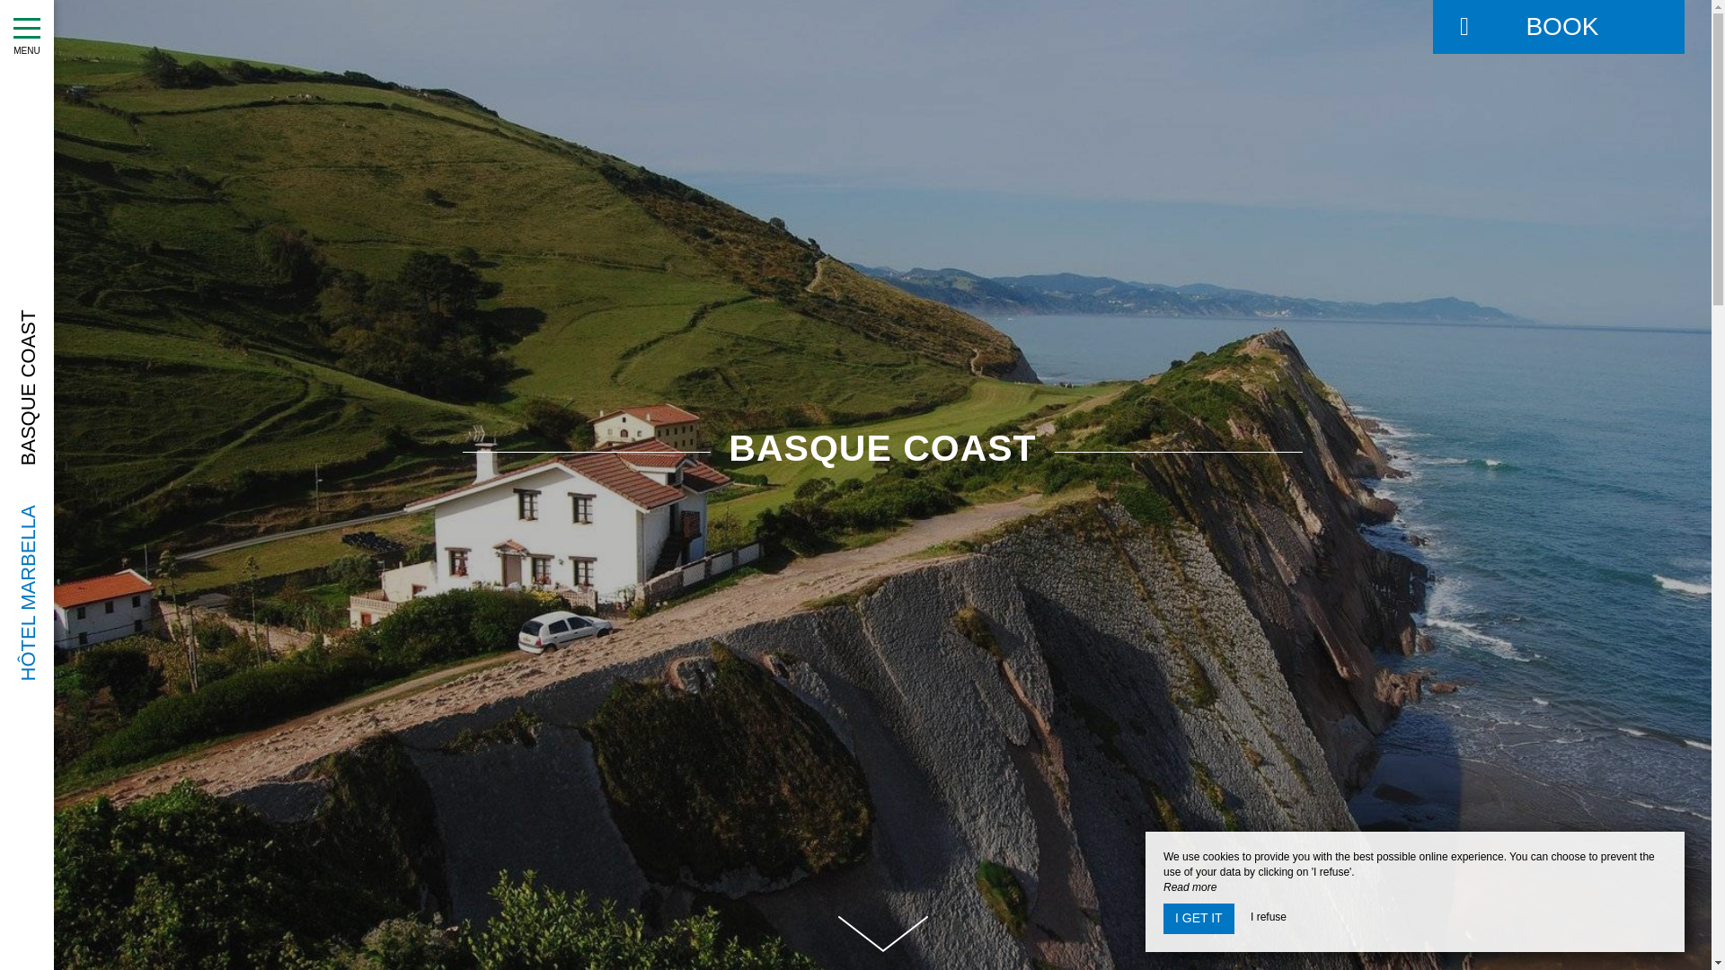 Image resolution: width=1725 pixels, height=970 pixels. I want to click on I GET IT, so click(1199, 918).